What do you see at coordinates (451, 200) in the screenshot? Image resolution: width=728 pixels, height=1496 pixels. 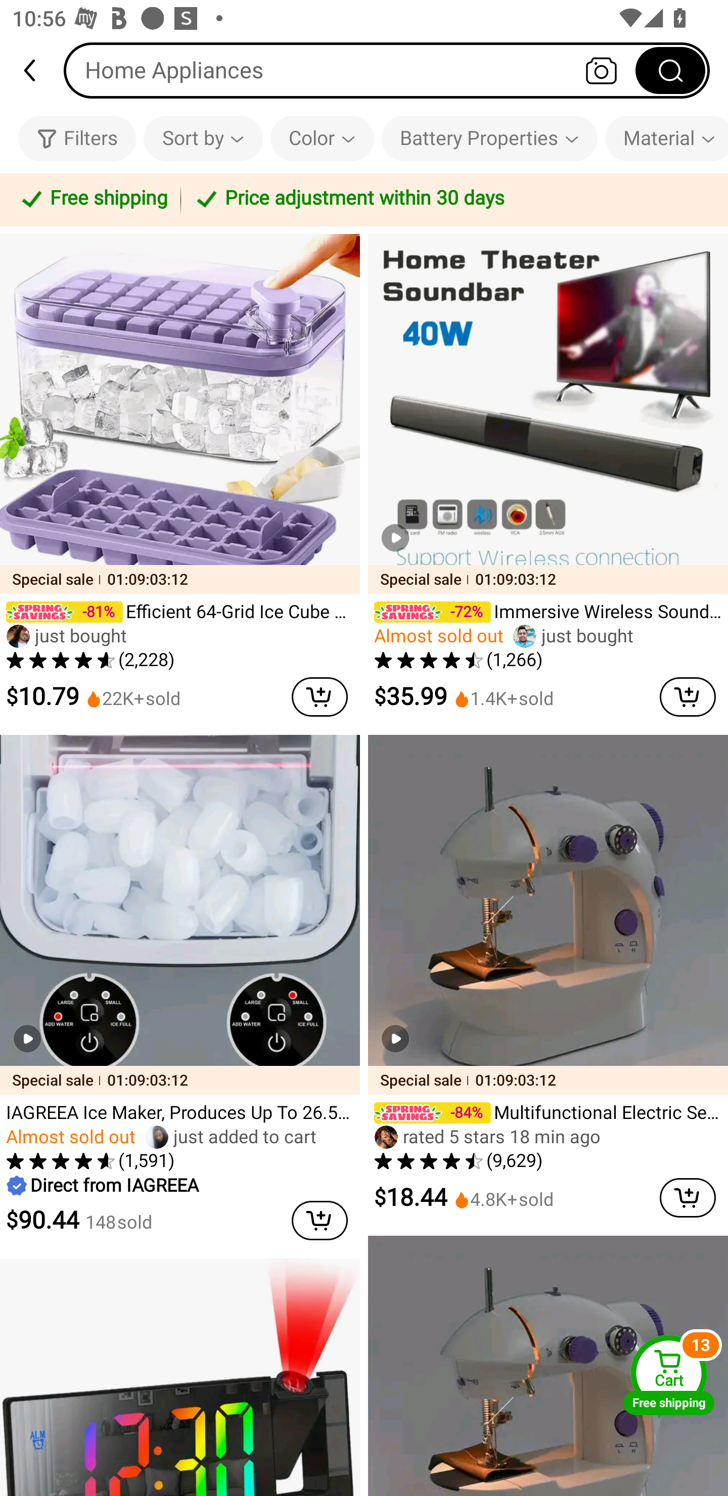 I see `Price adjustment within 30 days` at bounding box center [451, 200].